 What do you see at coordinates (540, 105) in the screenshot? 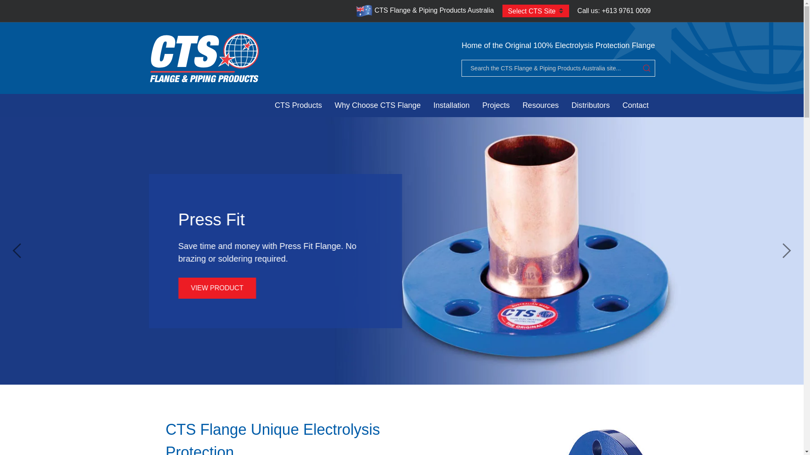
I see `Resources` at bounding box center [540, 105].